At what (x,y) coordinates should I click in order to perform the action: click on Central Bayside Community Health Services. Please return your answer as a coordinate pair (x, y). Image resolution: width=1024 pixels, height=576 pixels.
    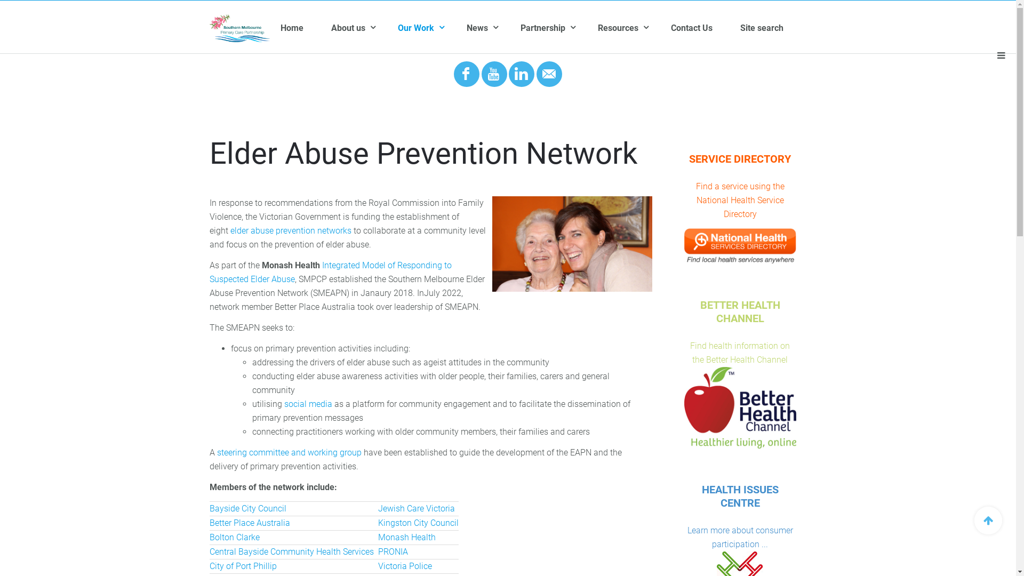
    Looking at the image, I should click on (291, 551).